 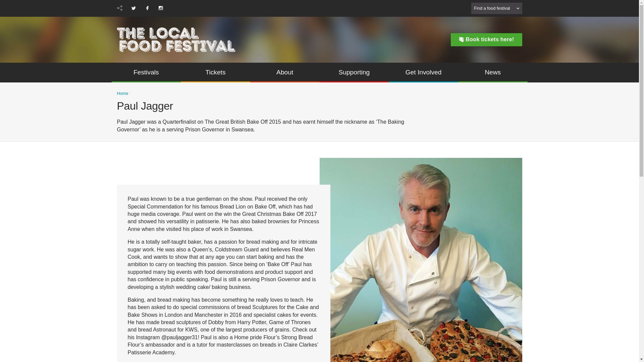 What do you see at coordinates (285, 72) in the screenshot?
I see `About` at bounding box center [285, 72].